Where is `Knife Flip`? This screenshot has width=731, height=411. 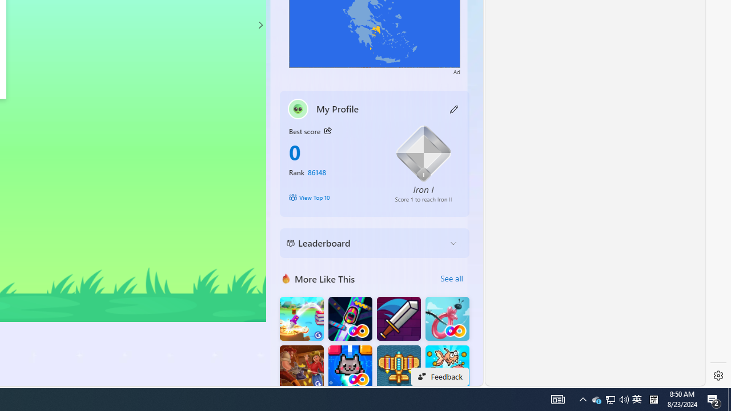 Knife Flip is located at coordinates (302, 319).